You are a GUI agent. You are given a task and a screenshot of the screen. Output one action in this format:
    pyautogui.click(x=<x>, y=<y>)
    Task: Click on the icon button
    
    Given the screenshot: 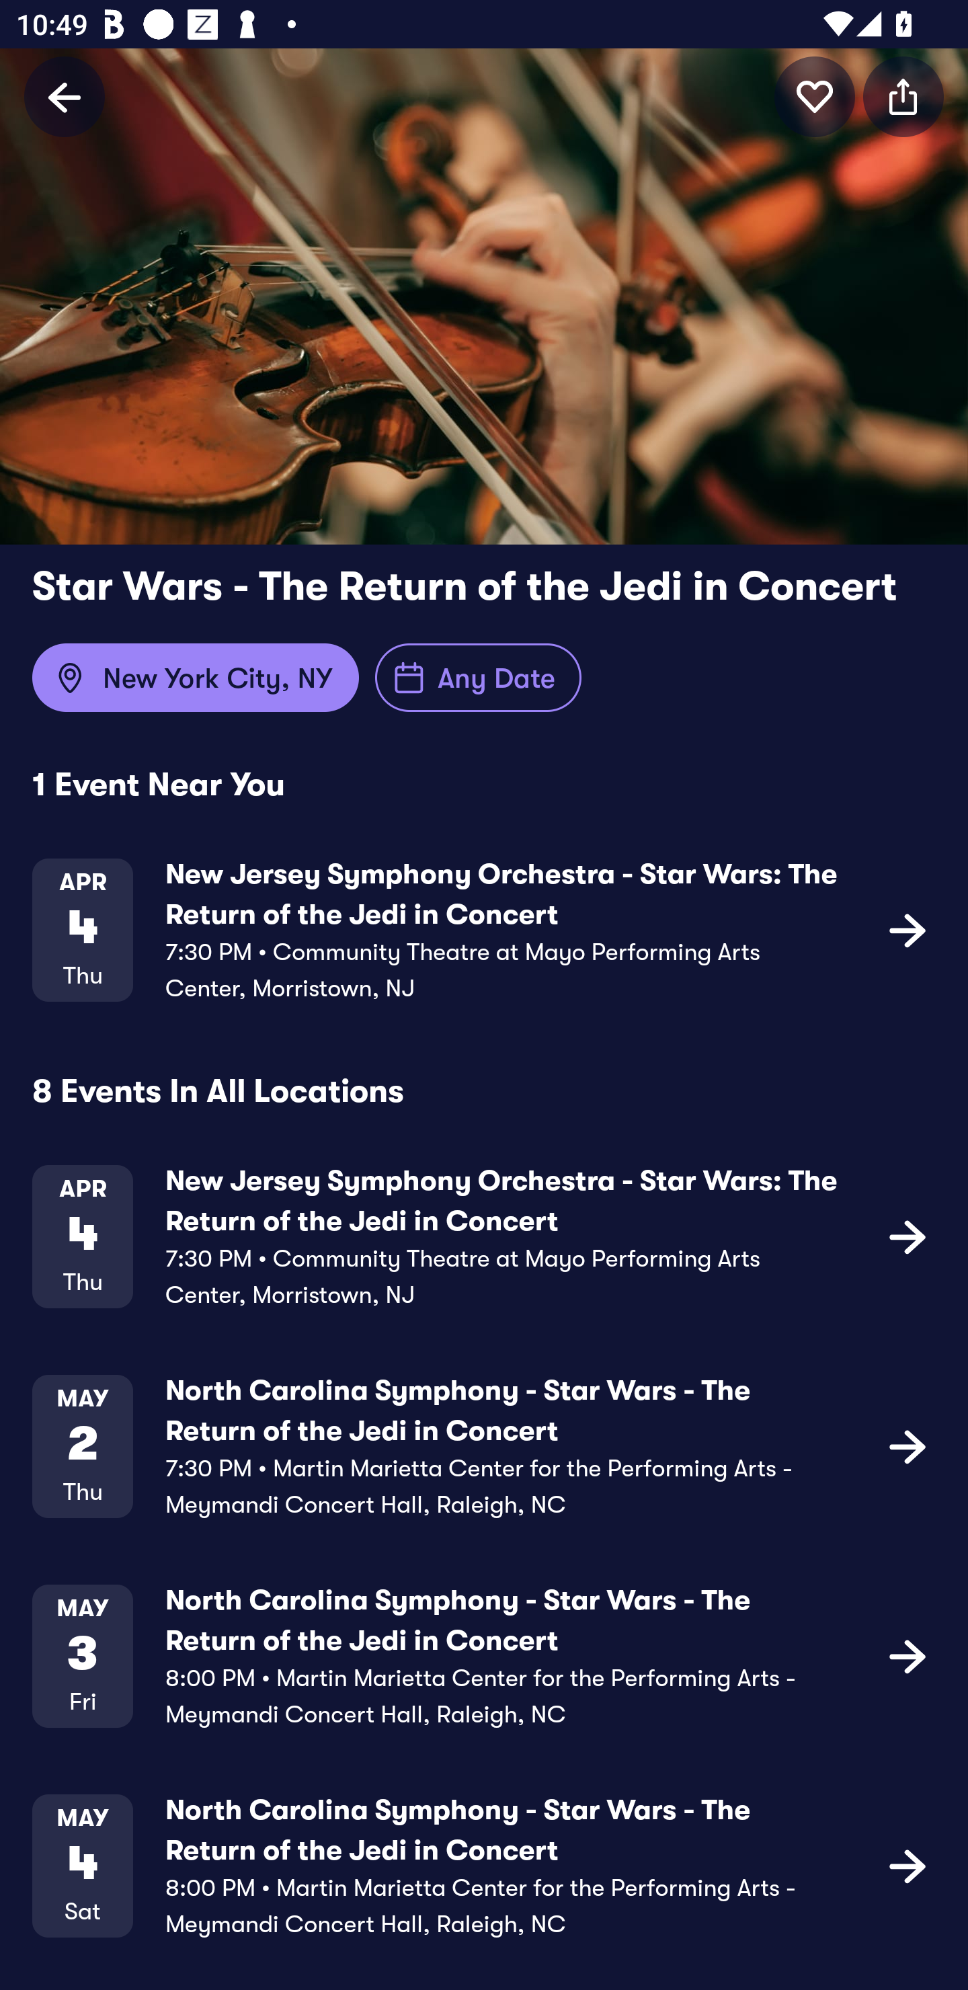 What is the action you would take?
    pyautogui.click(x=908, y=1236)
    